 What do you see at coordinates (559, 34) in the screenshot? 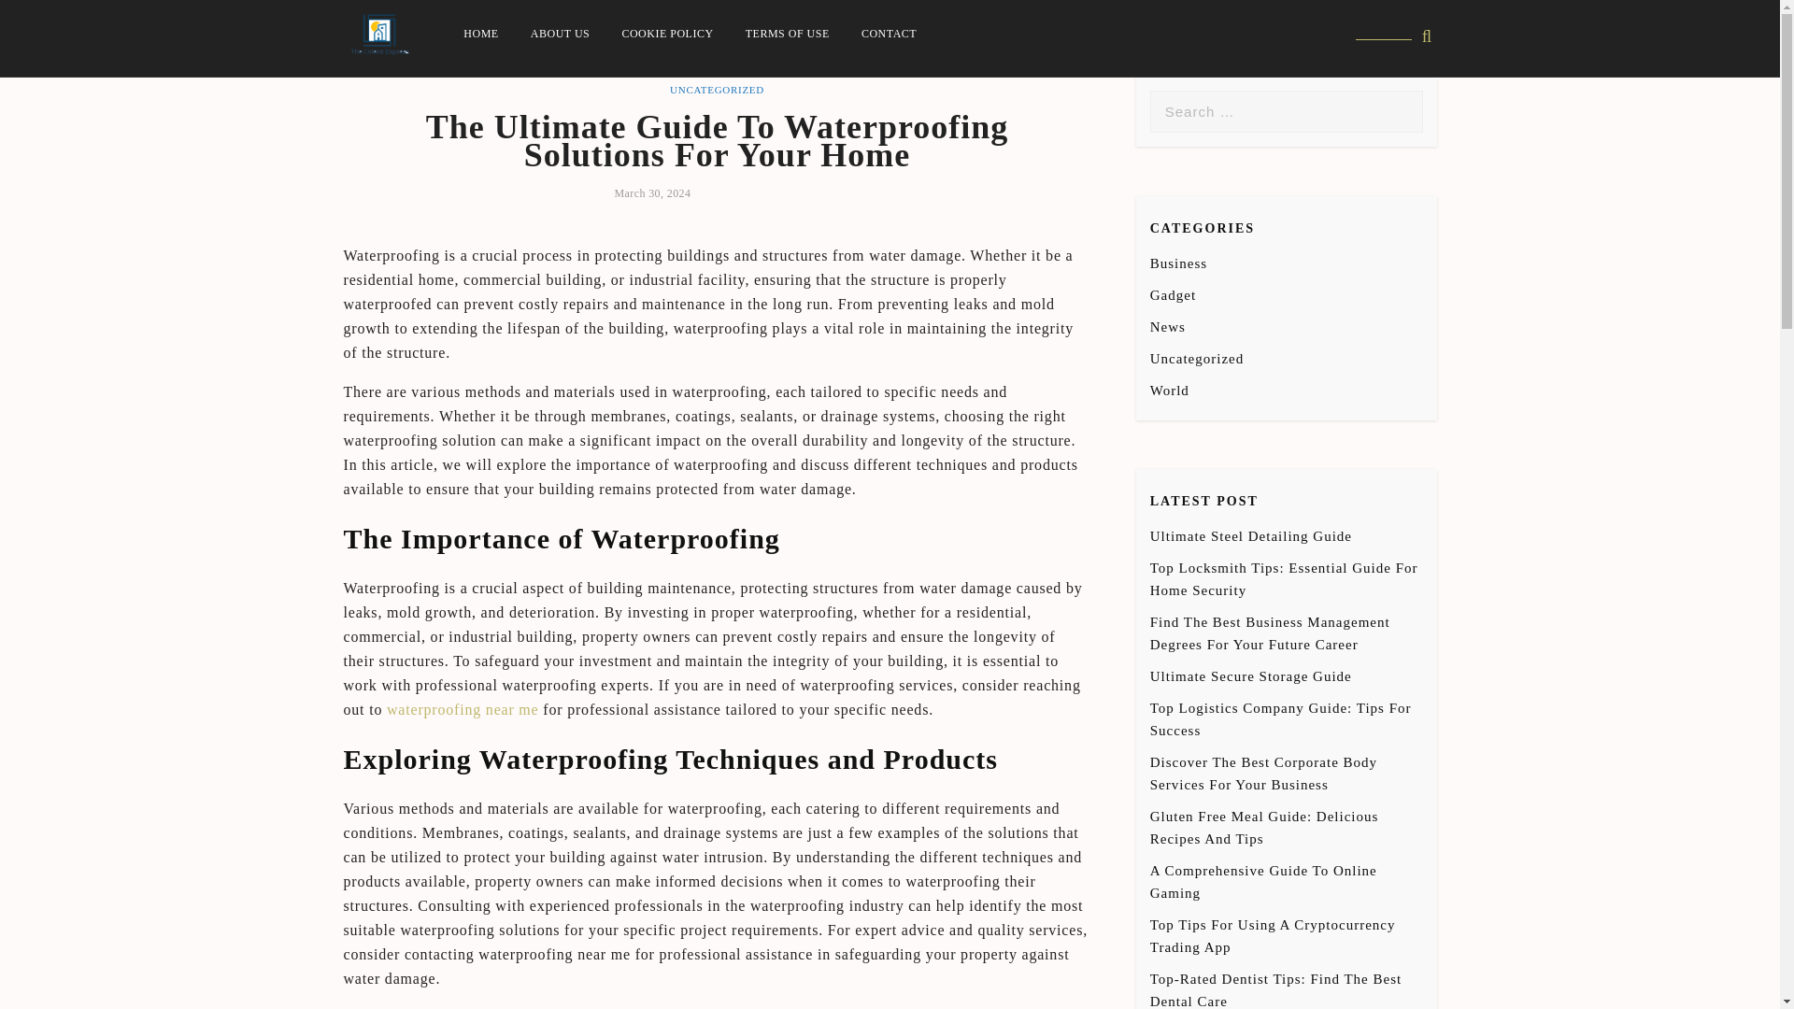
I see `ABOUT US` at bounding box center [559, 34].